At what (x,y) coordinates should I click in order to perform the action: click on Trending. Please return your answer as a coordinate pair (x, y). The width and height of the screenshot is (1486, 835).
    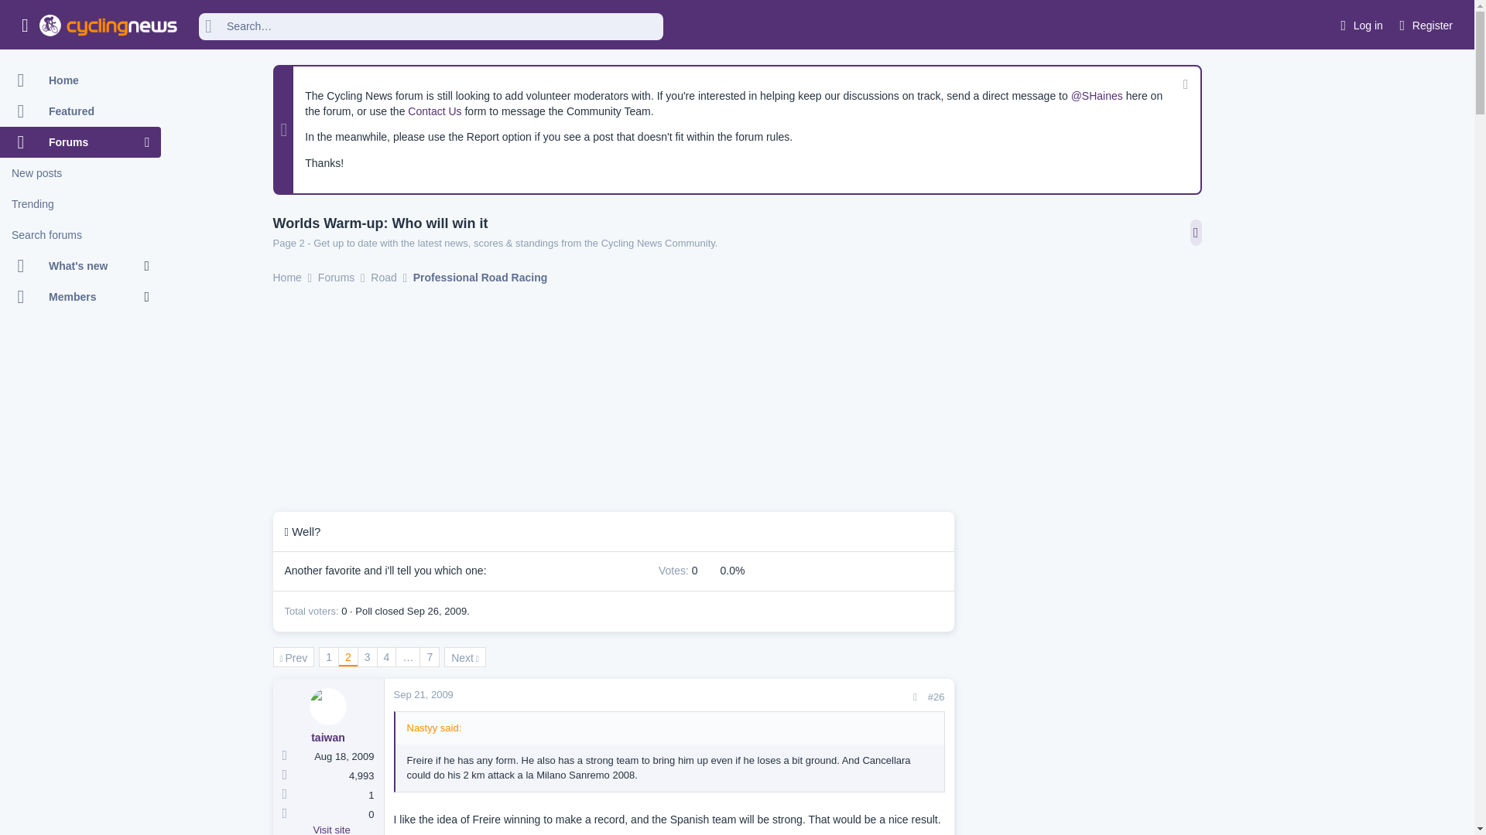
    Looking at the image, I should click on (80, 204).